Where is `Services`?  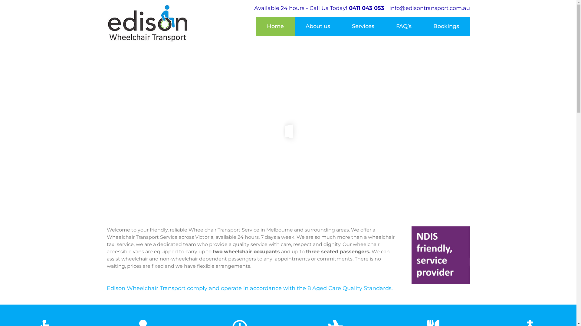
Services is located at coordinates (363, 27).